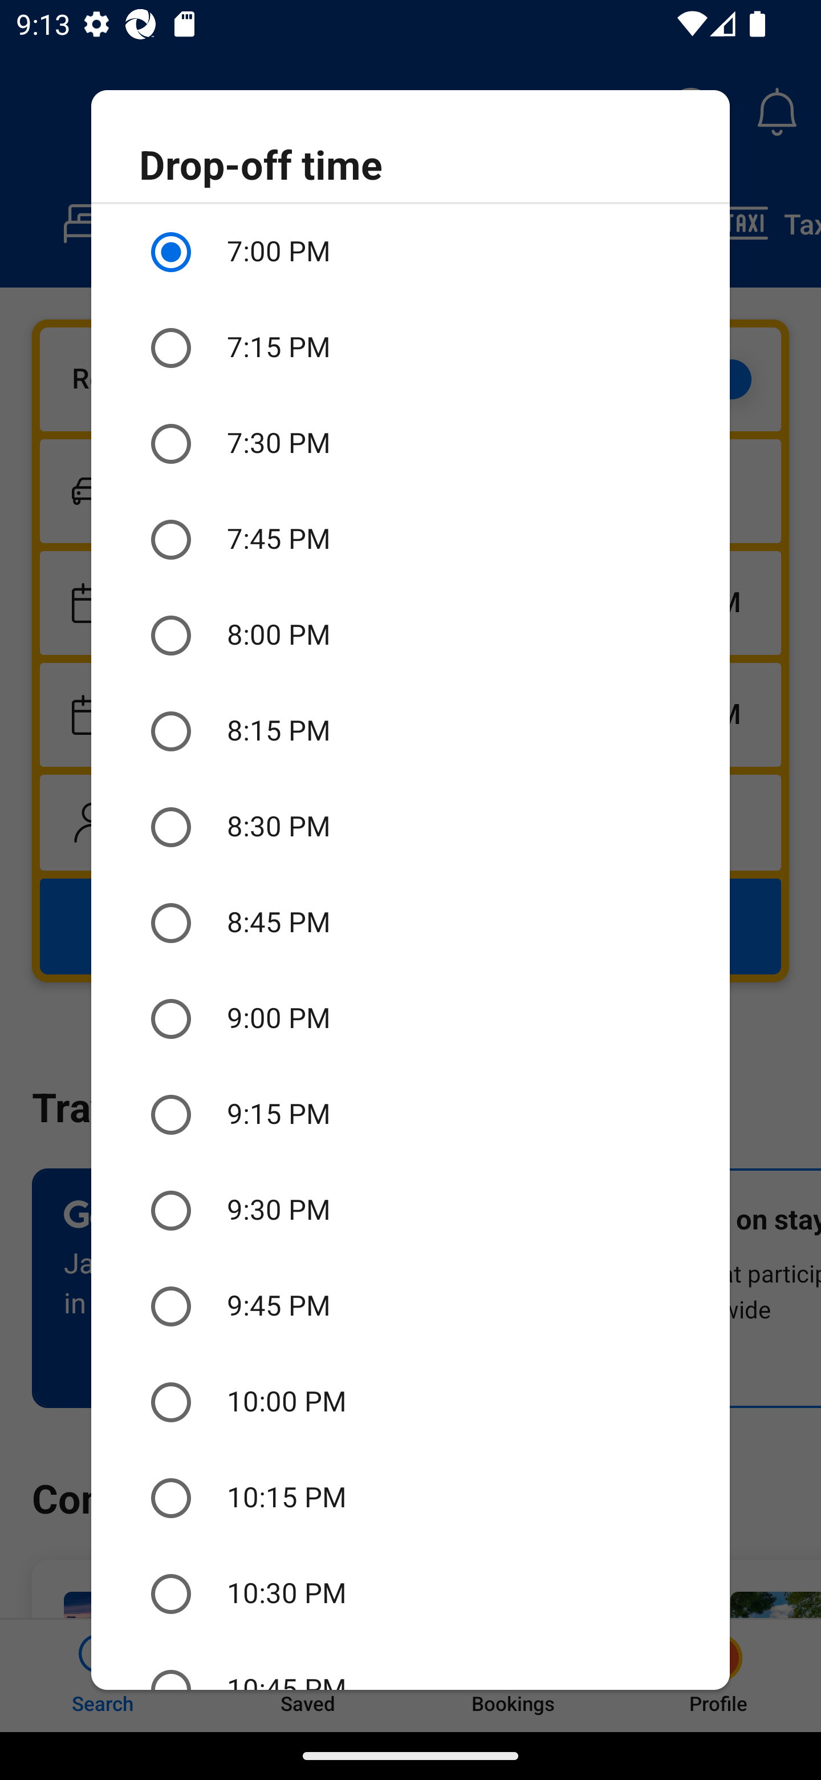 The image size is (821, 1780). I want to click on 8:00 PM, so click(410, 636).